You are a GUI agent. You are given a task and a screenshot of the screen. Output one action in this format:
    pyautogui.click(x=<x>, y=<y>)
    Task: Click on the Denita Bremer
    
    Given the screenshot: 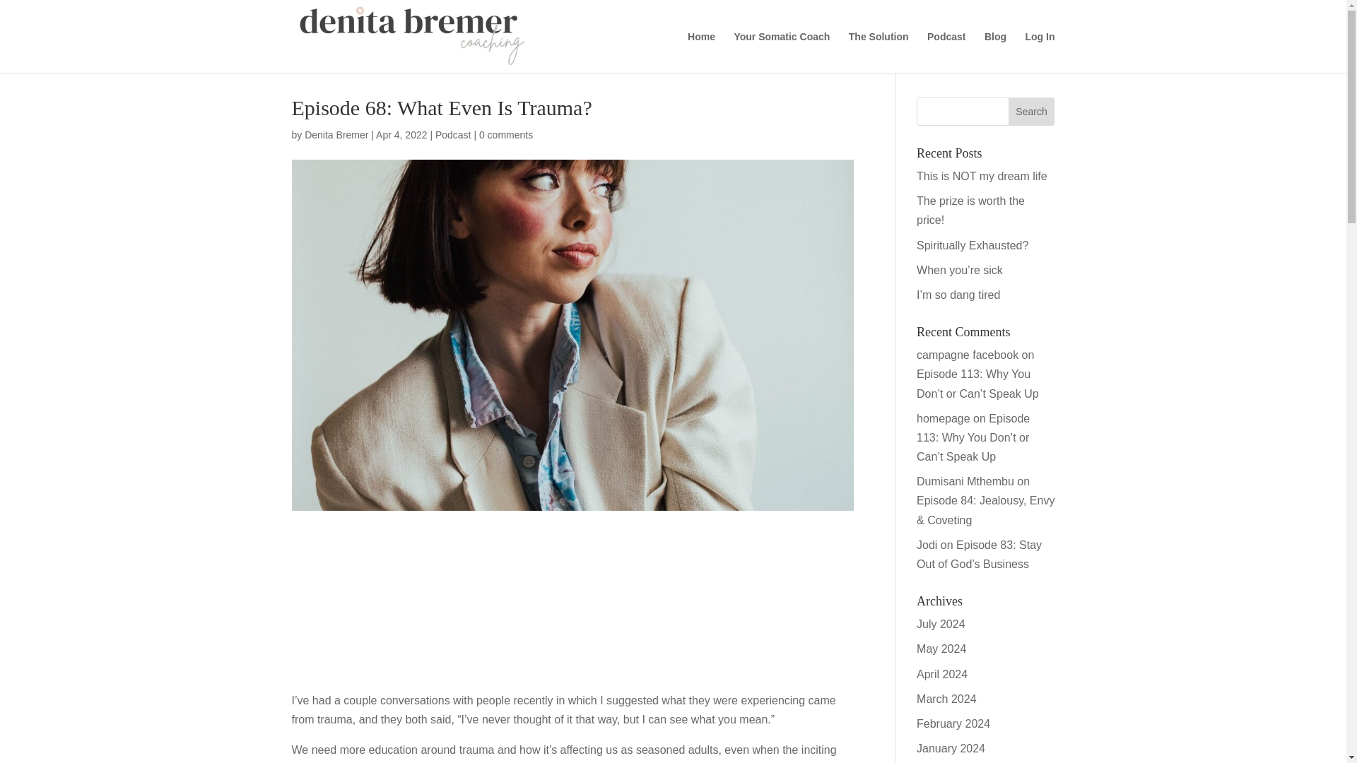 What is the action you would take?
    pyautogui.click(x=336, y=134)
    